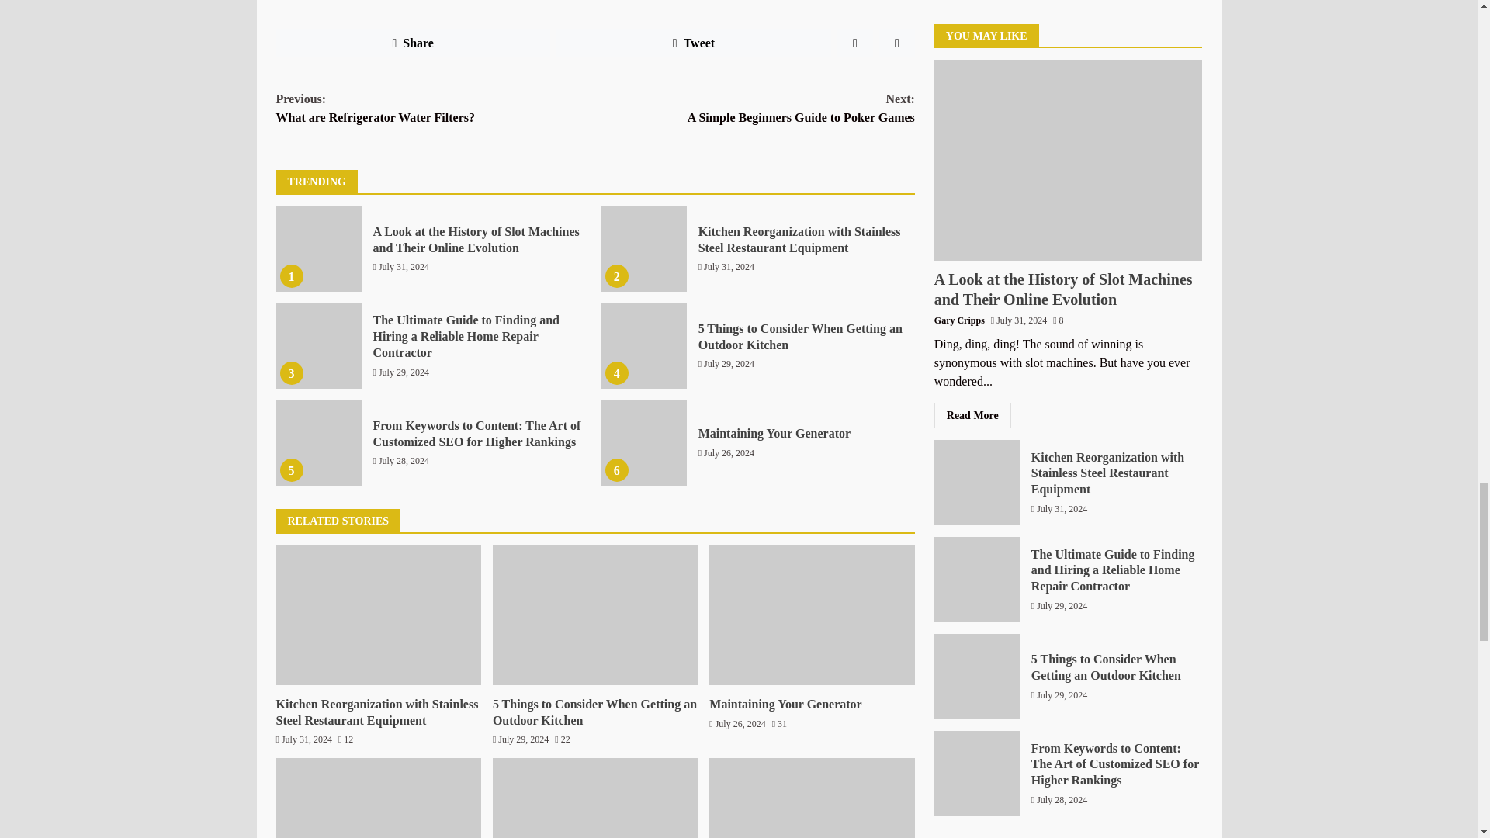 The width and height of the screenshot is (1490, 838). I want to click on 5 Things to Consider When Getting an Outdoor Kitchen, so click(801, 336).